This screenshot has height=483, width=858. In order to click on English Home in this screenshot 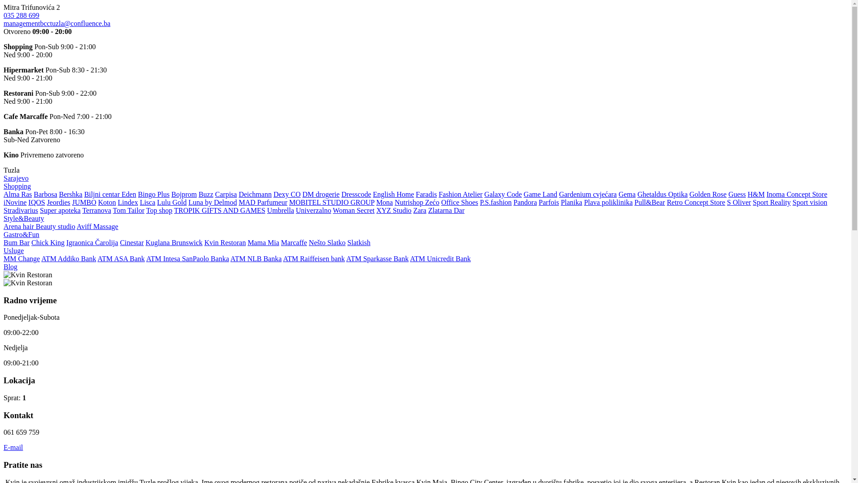, I will do `click(394, 194)`.